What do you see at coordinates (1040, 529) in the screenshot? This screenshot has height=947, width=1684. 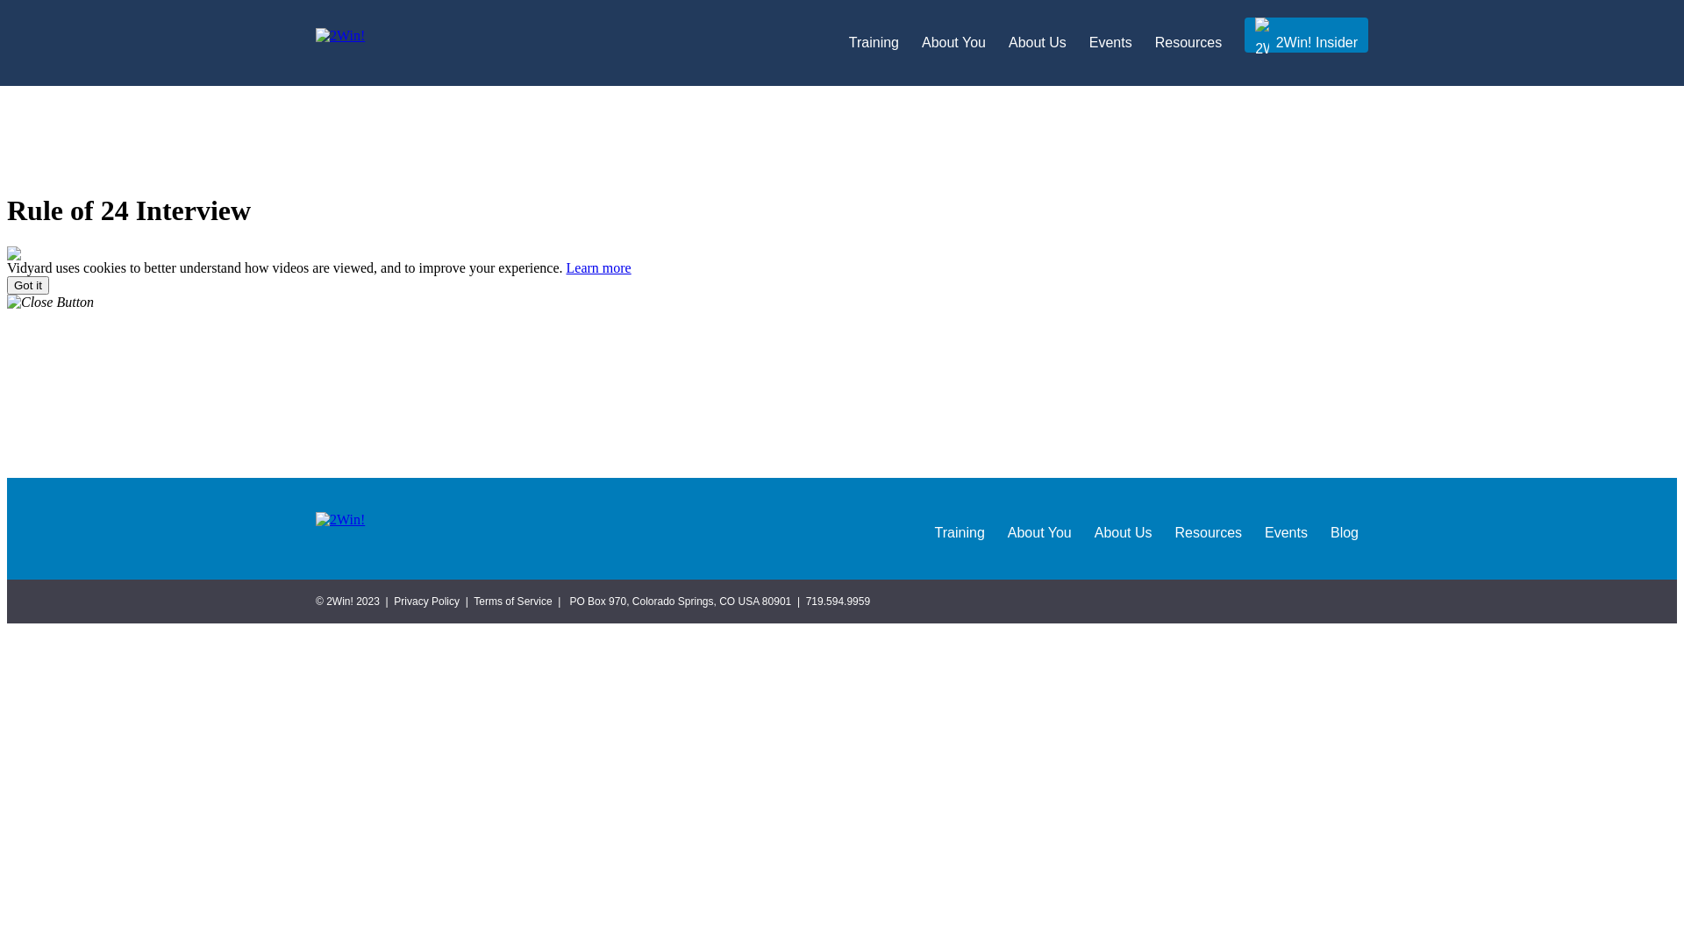 I see `About You` at bounding box center [1040, 529].